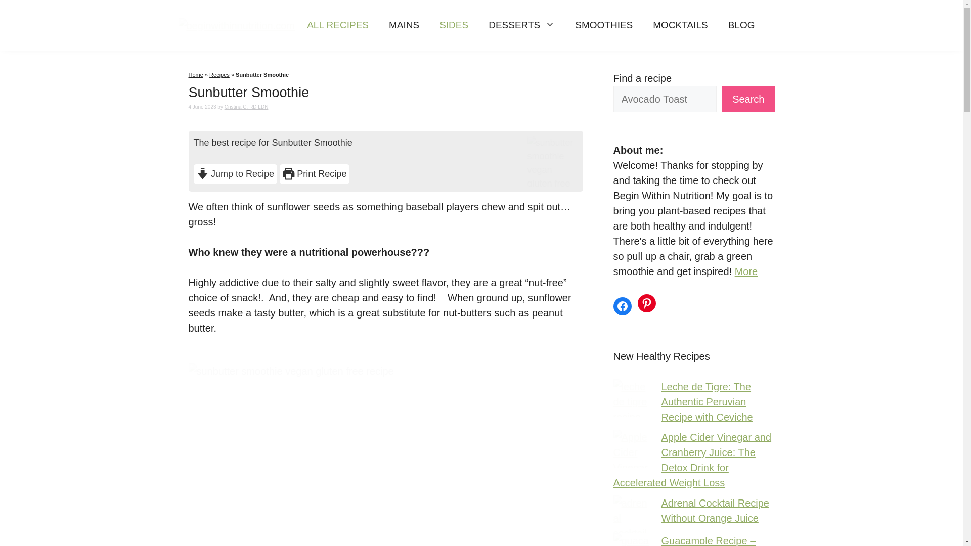  Describe the element at coordinates (195, 75) in the screenshot. I see `Home` at that location.